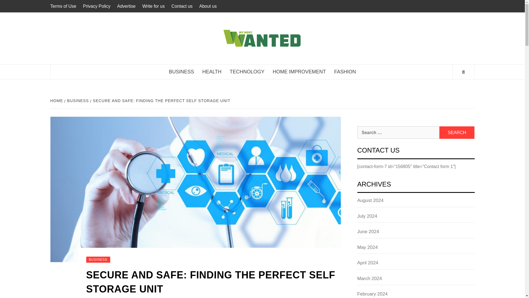 The image size is (529, 298). I want to click on BUSINESS, so click(77, 100).